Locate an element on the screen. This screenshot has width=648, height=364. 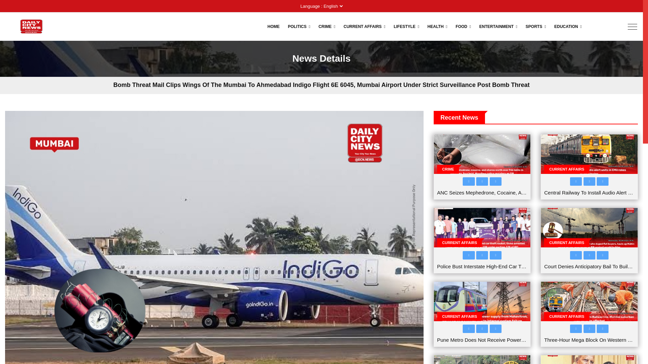
POLITICS   is located at coordinates (299, 26).